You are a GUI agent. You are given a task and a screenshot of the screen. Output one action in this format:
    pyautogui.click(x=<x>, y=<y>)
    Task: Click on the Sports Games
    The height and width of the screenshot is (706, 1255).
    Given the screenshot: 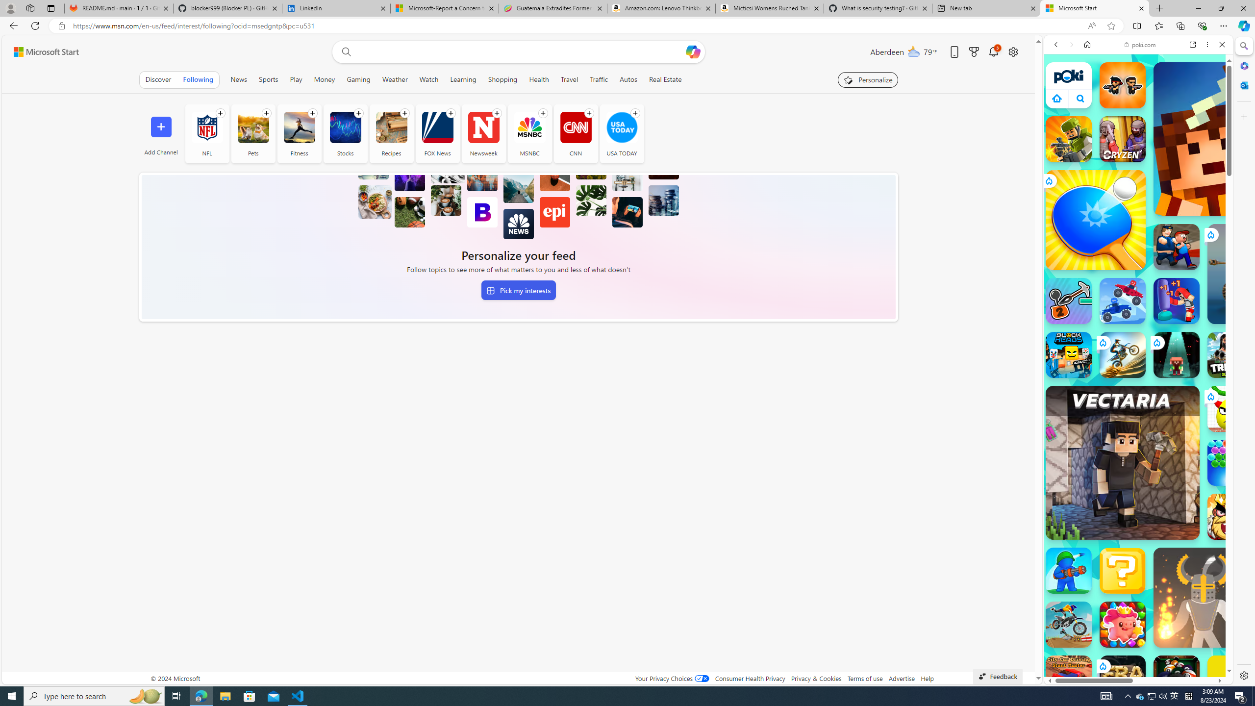 What is the action you would take?
    pyautogui.click(x=1138, y=327)
    